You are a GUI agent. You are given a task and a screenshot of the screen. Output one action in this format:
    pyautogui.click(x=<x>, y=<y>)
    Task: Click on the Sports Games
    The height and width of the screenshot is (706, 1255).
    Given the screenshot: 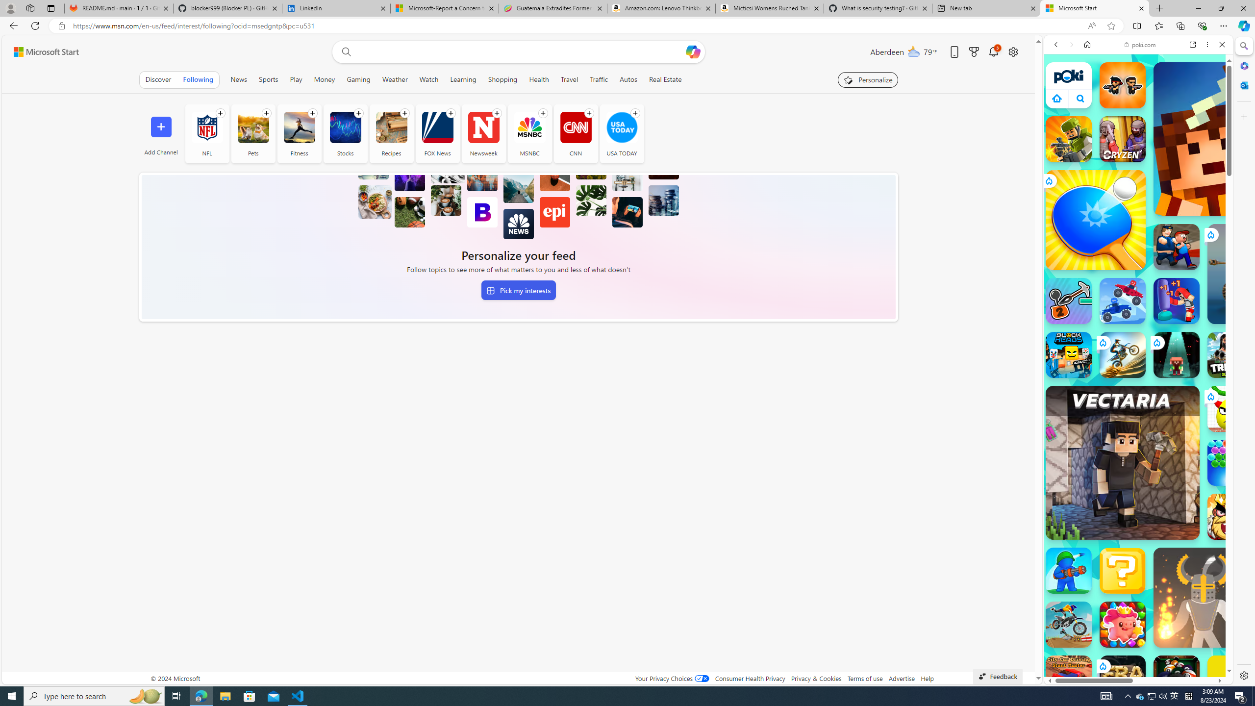 What is the action you would take?
    pyautogui.click(x=1138, y=327)
    